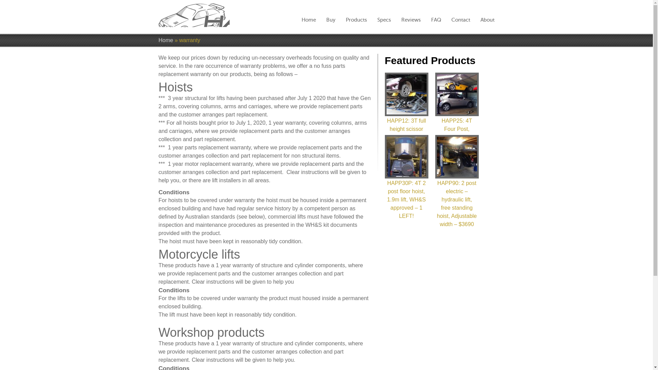  What do you see at coordinates (487, 20) in the screenshot?
I see `About` at bounding box center [487, 20].